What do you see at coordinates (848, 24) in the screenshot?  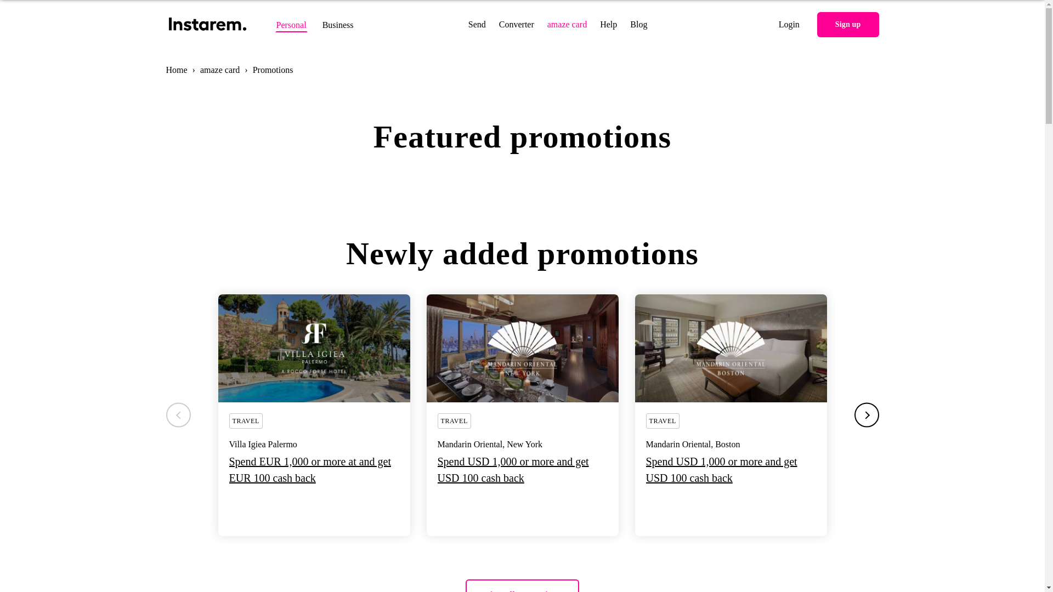 I see `Sign up` at bounding box center [848, 24].